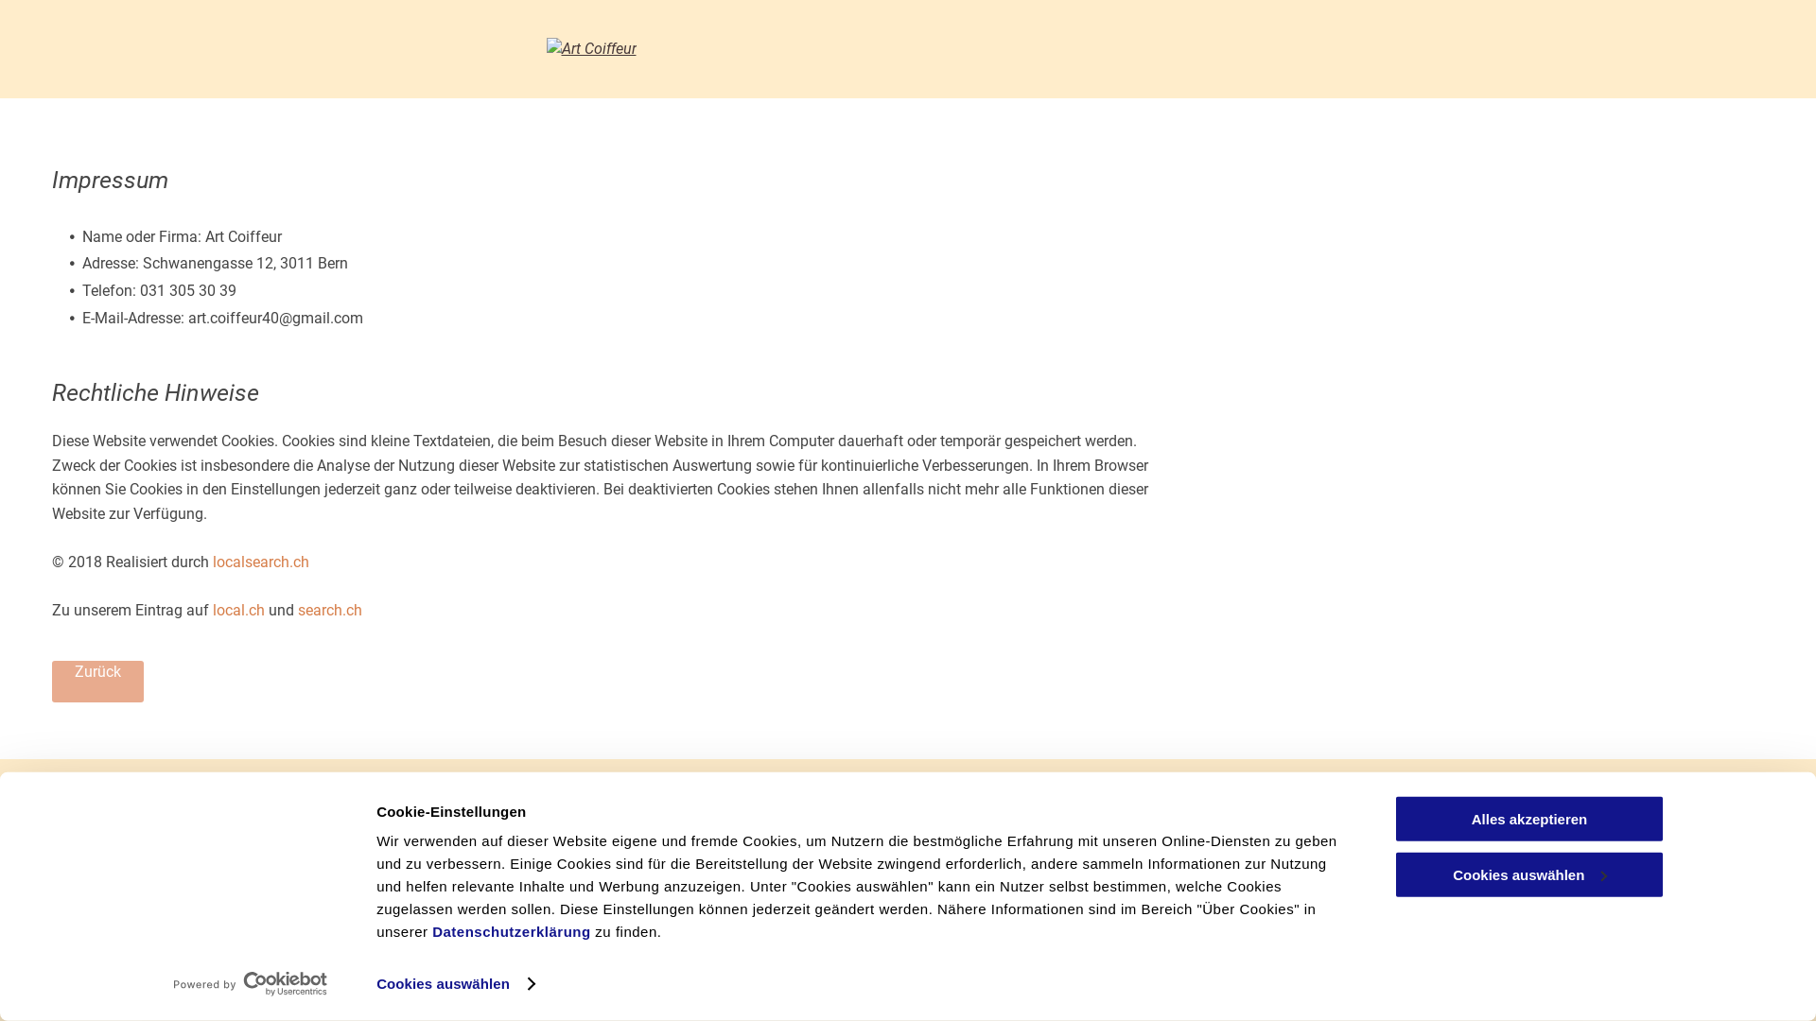 The image size is (1816, 1021). I want to click on localsearch.ch, so click(261, 562).